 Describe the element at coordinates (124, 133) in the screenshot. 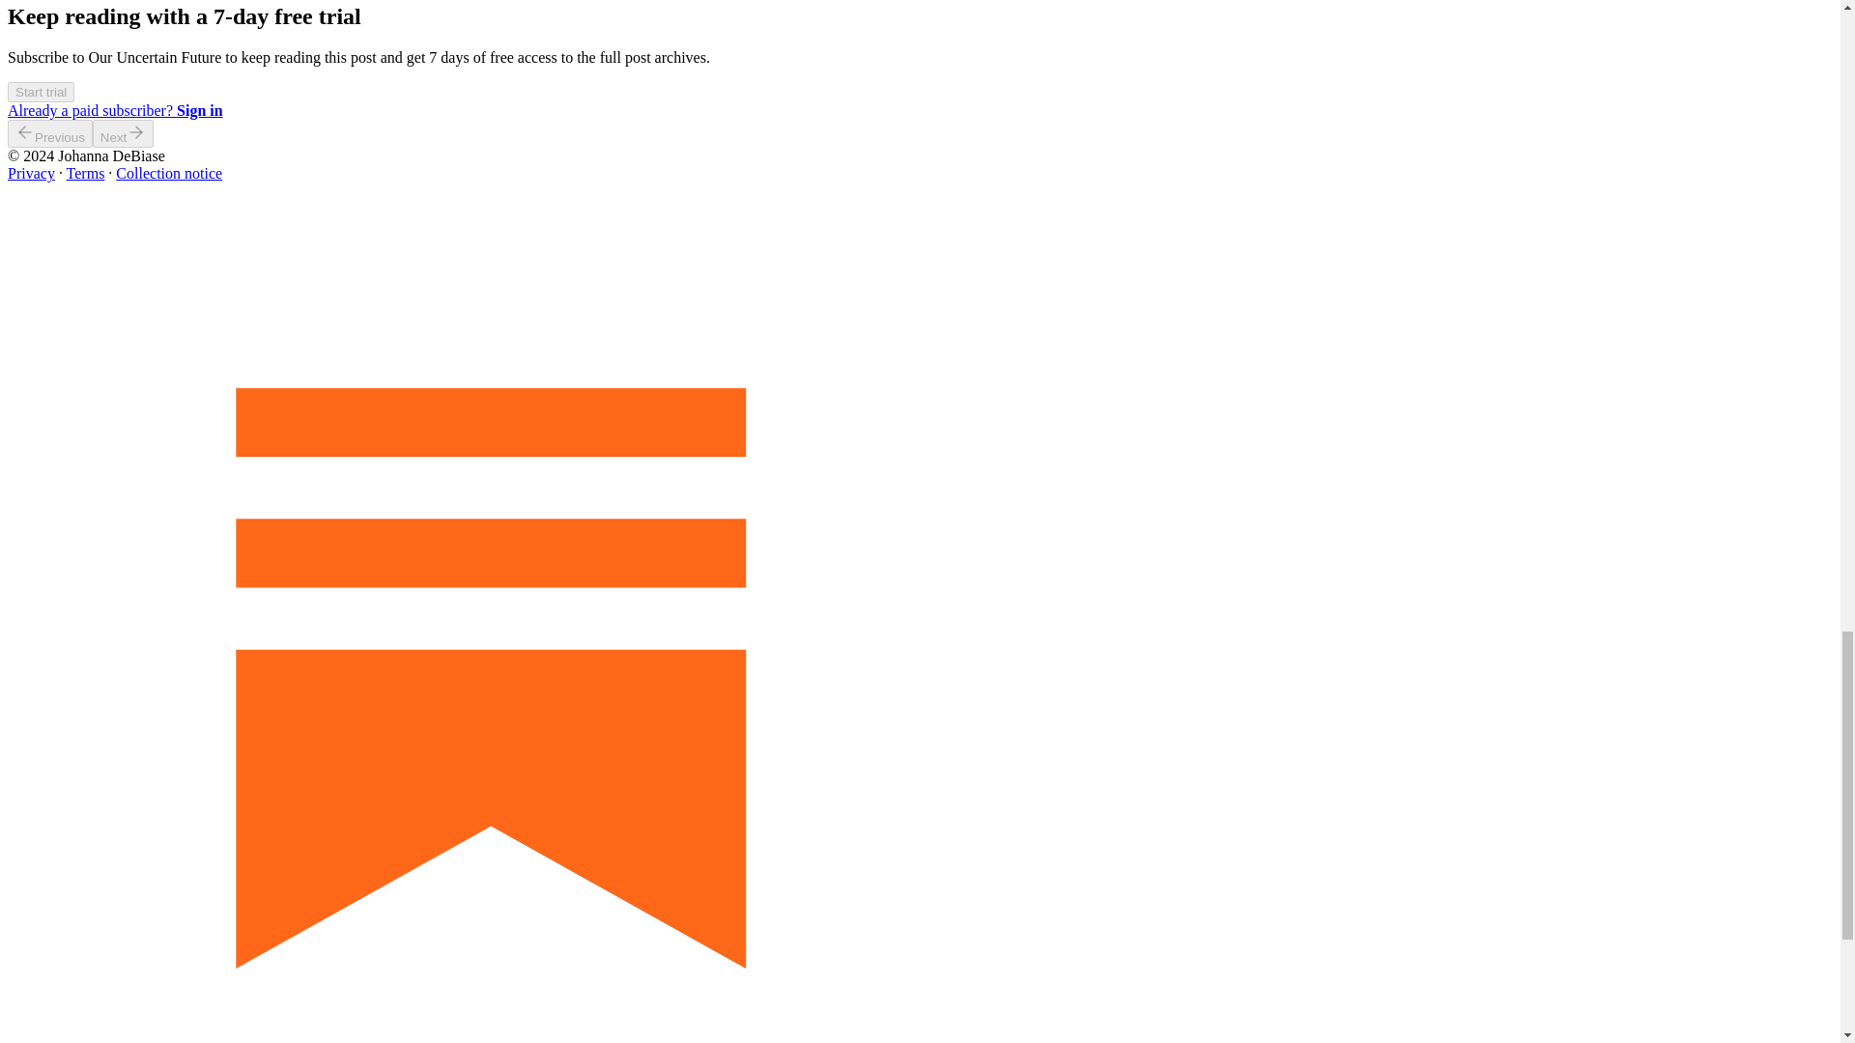

I see `Next` at that location.